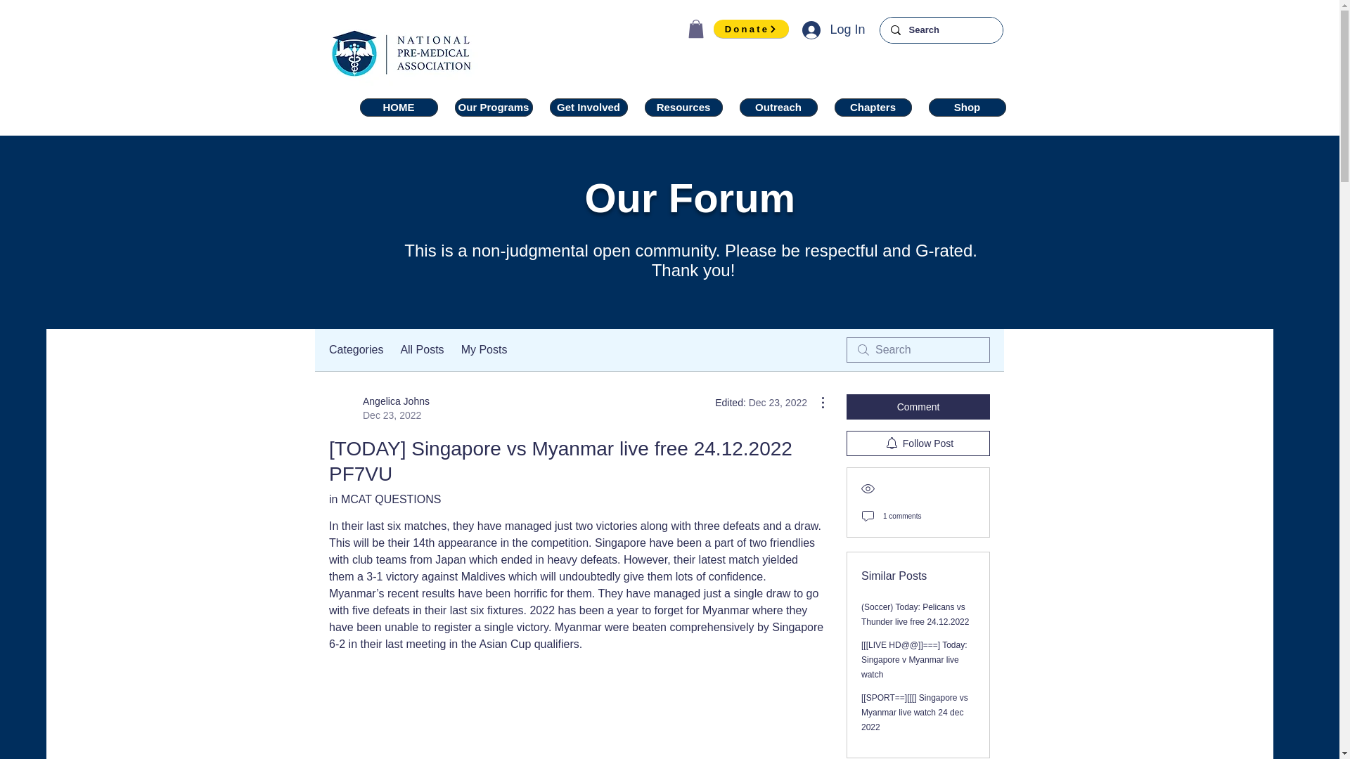  Describe the element at coordinates (683, 108) in the screenshot. I see `Resources` at that location.